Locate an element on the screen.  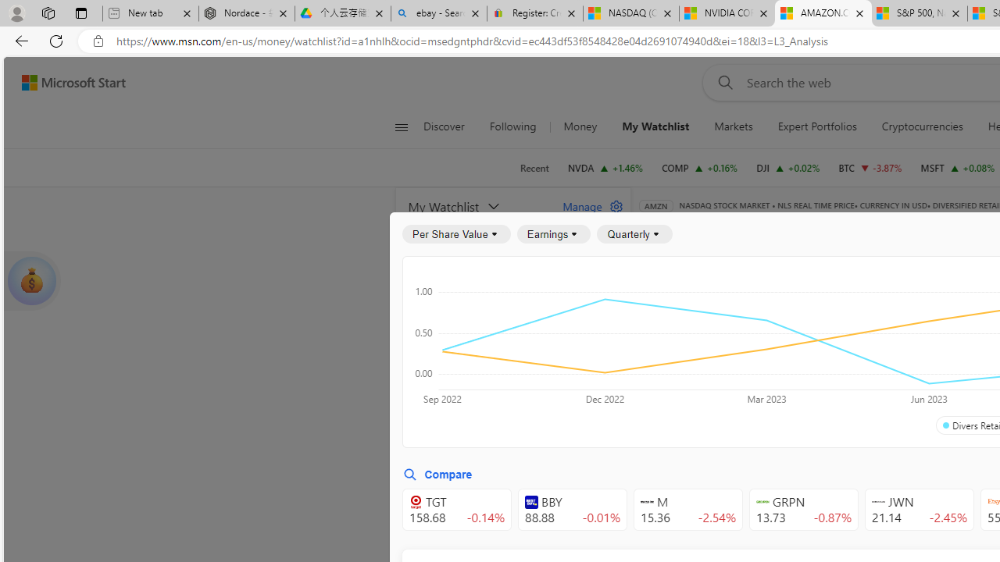
Per Share Values is located at coordinates (730, 348).